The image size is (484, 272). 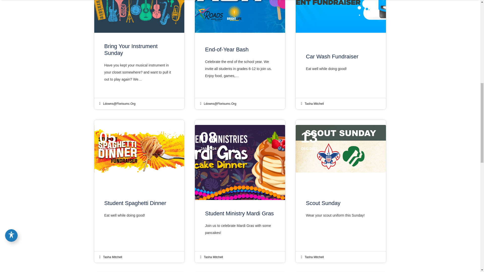 What do you see at coordinates (139, 149) in the screenshot?
I see `Permanent Link to Student Spaghetti Dinner` at bounding box center [139, 149].